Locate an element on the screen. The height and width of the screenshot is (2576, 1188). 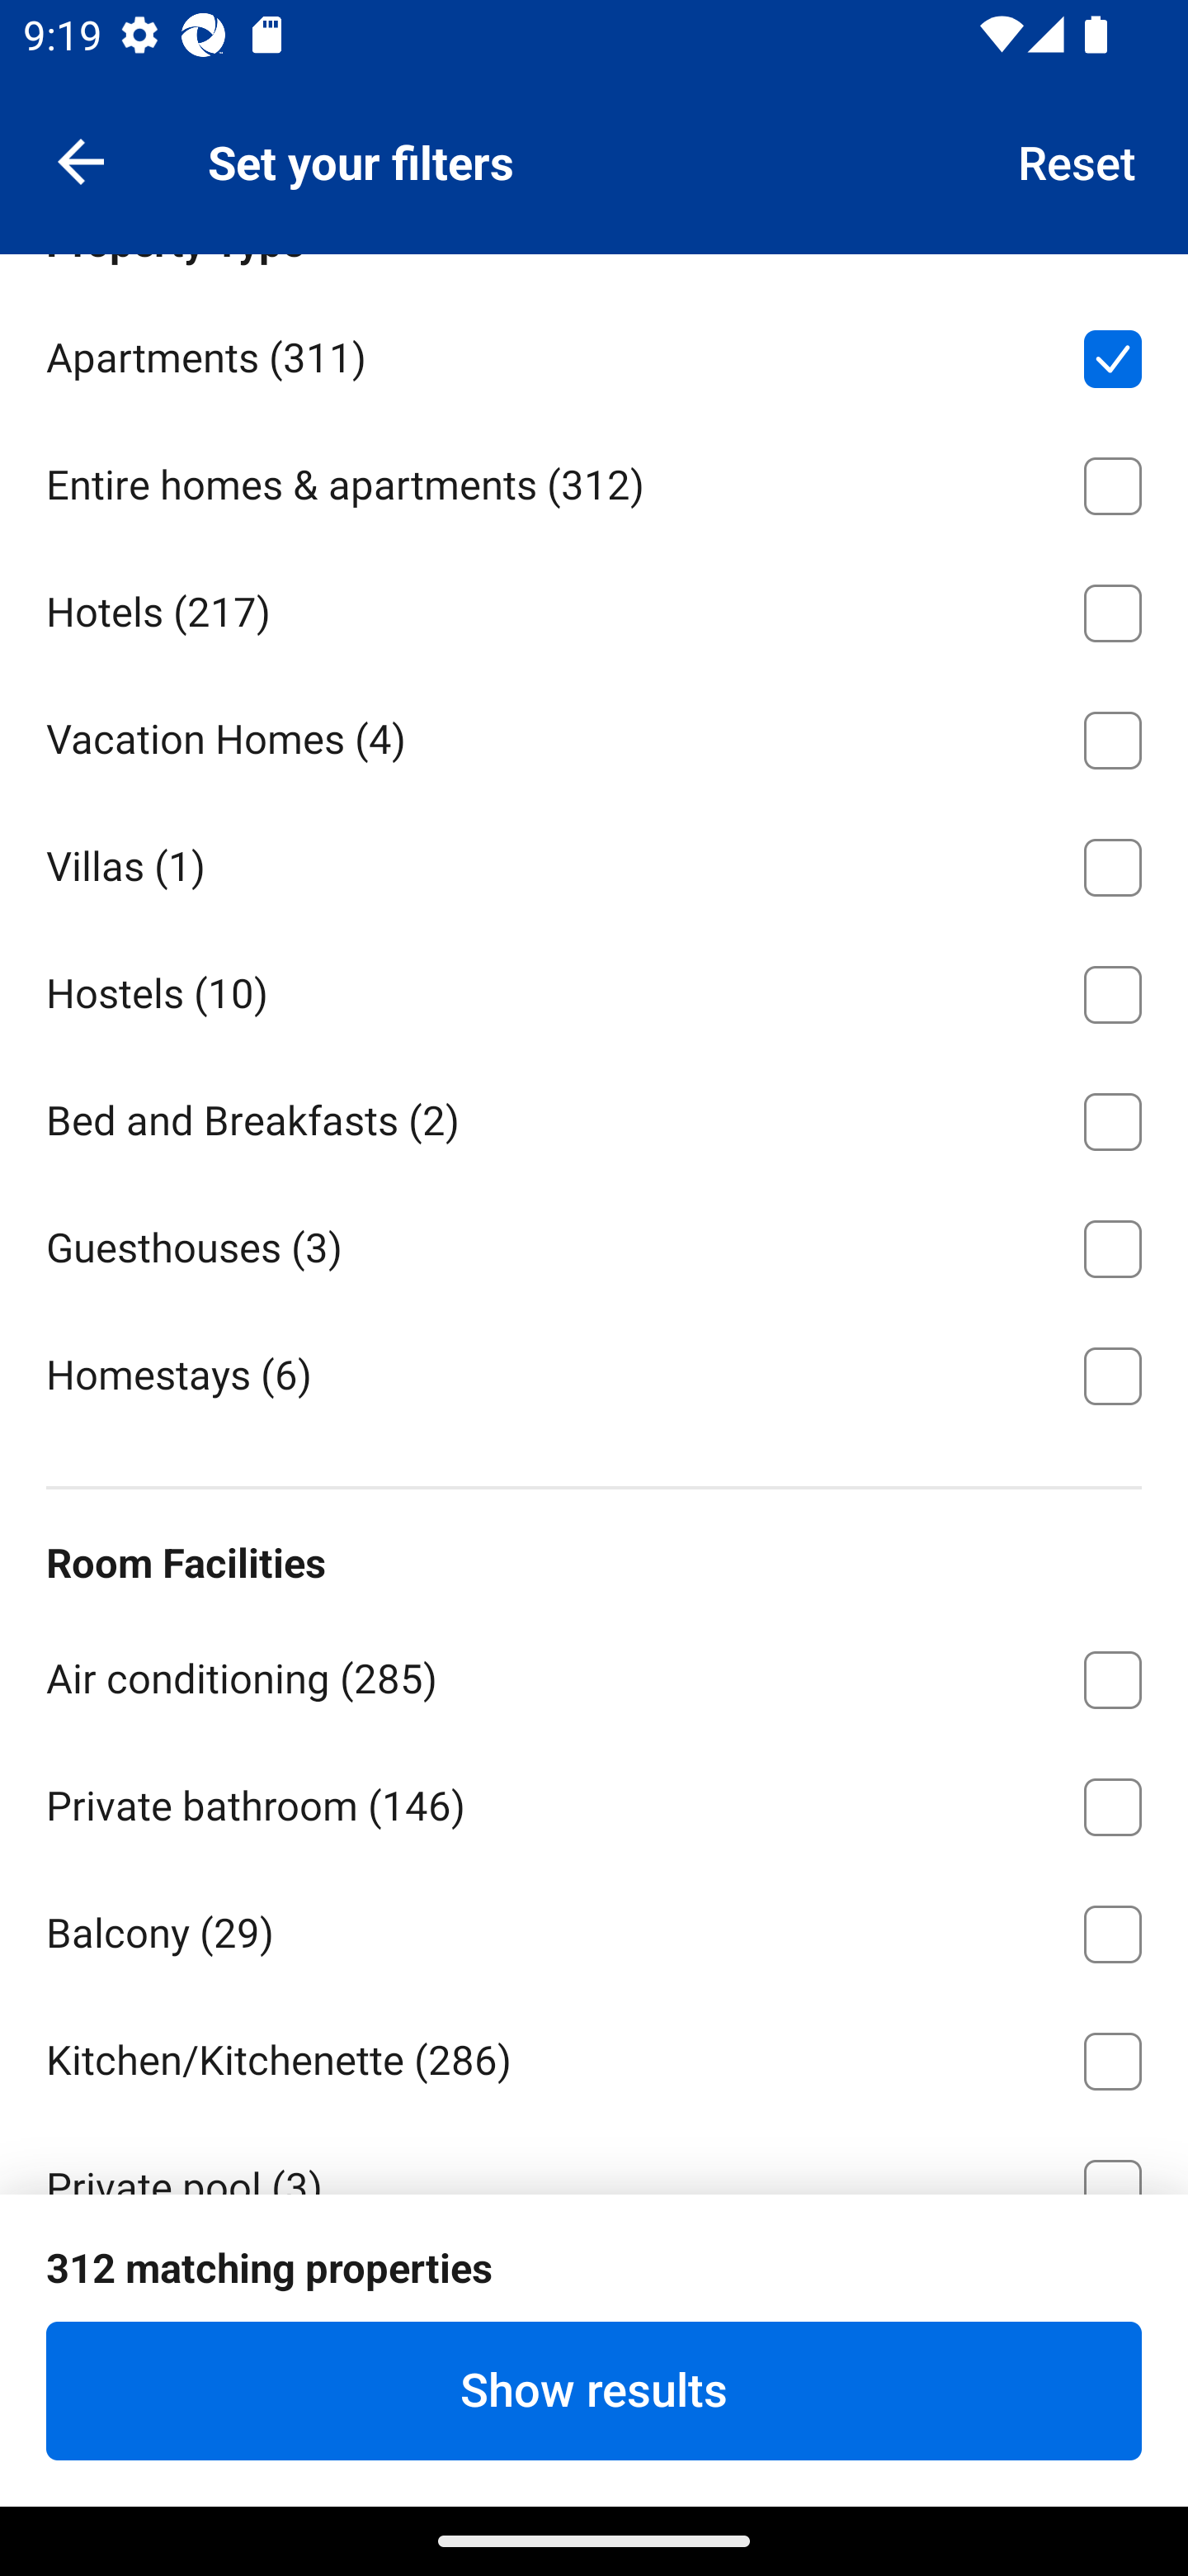
Kitchen/Kitchenette ⁦(286) is located at coordinates (594, 2055).